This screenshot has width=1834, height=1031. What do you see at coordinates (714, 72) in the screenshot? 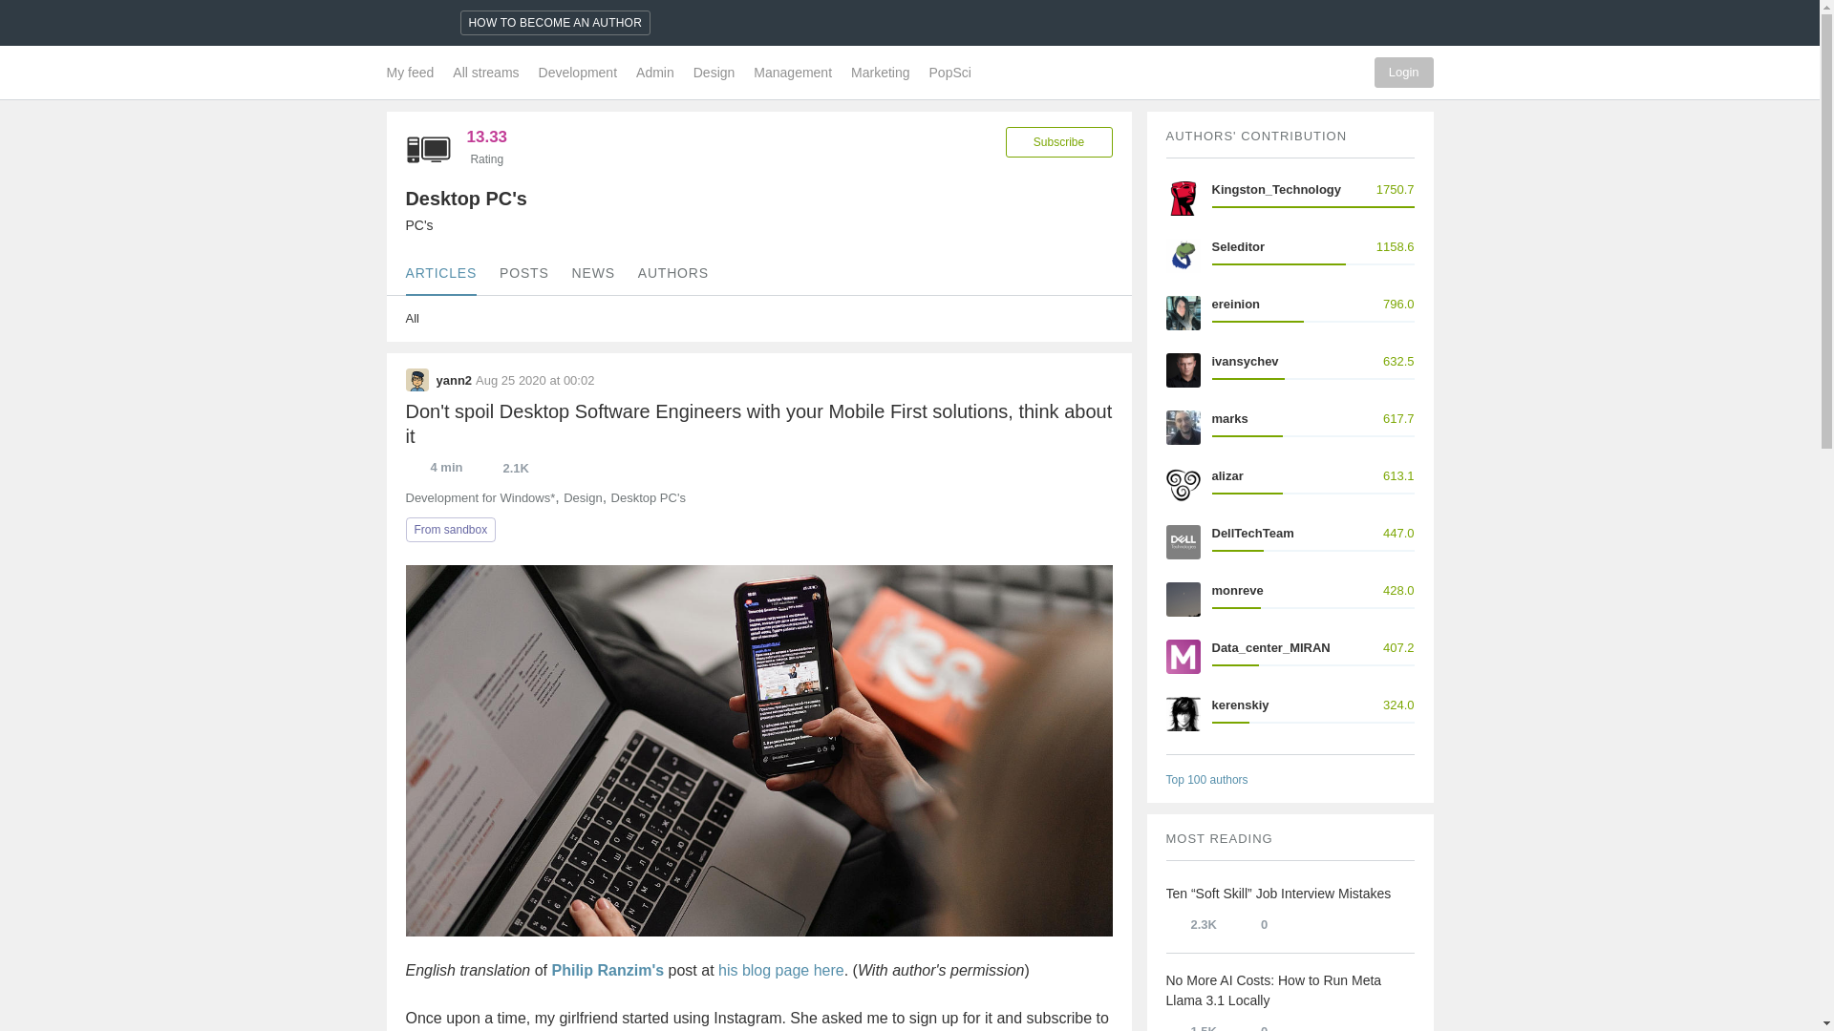
I see `Design` at bounding box center [714, 72].